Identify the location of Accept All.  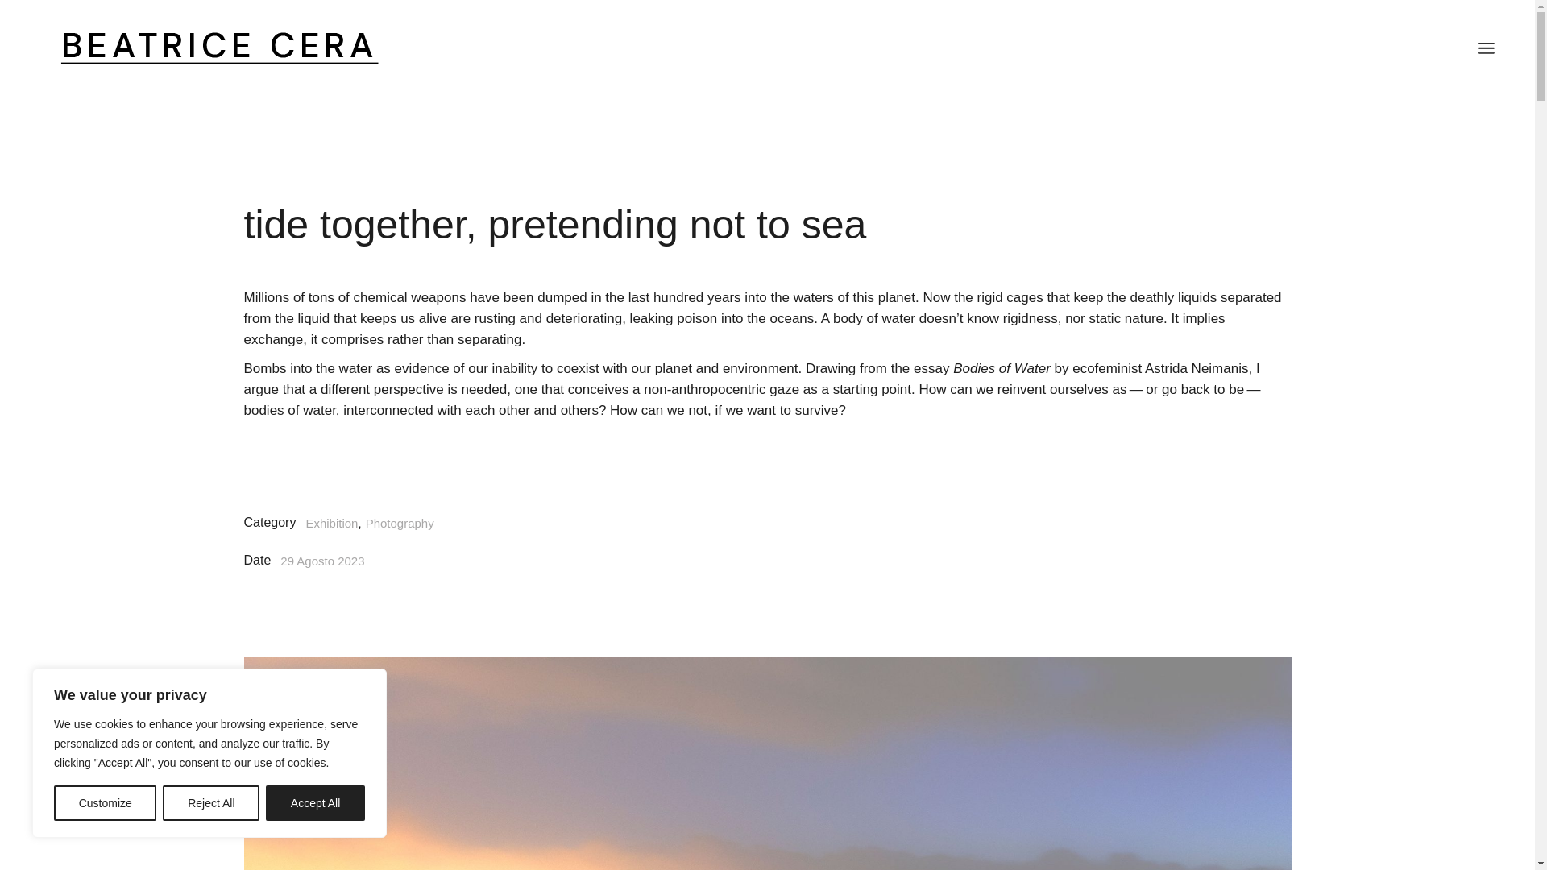
(316, 803).